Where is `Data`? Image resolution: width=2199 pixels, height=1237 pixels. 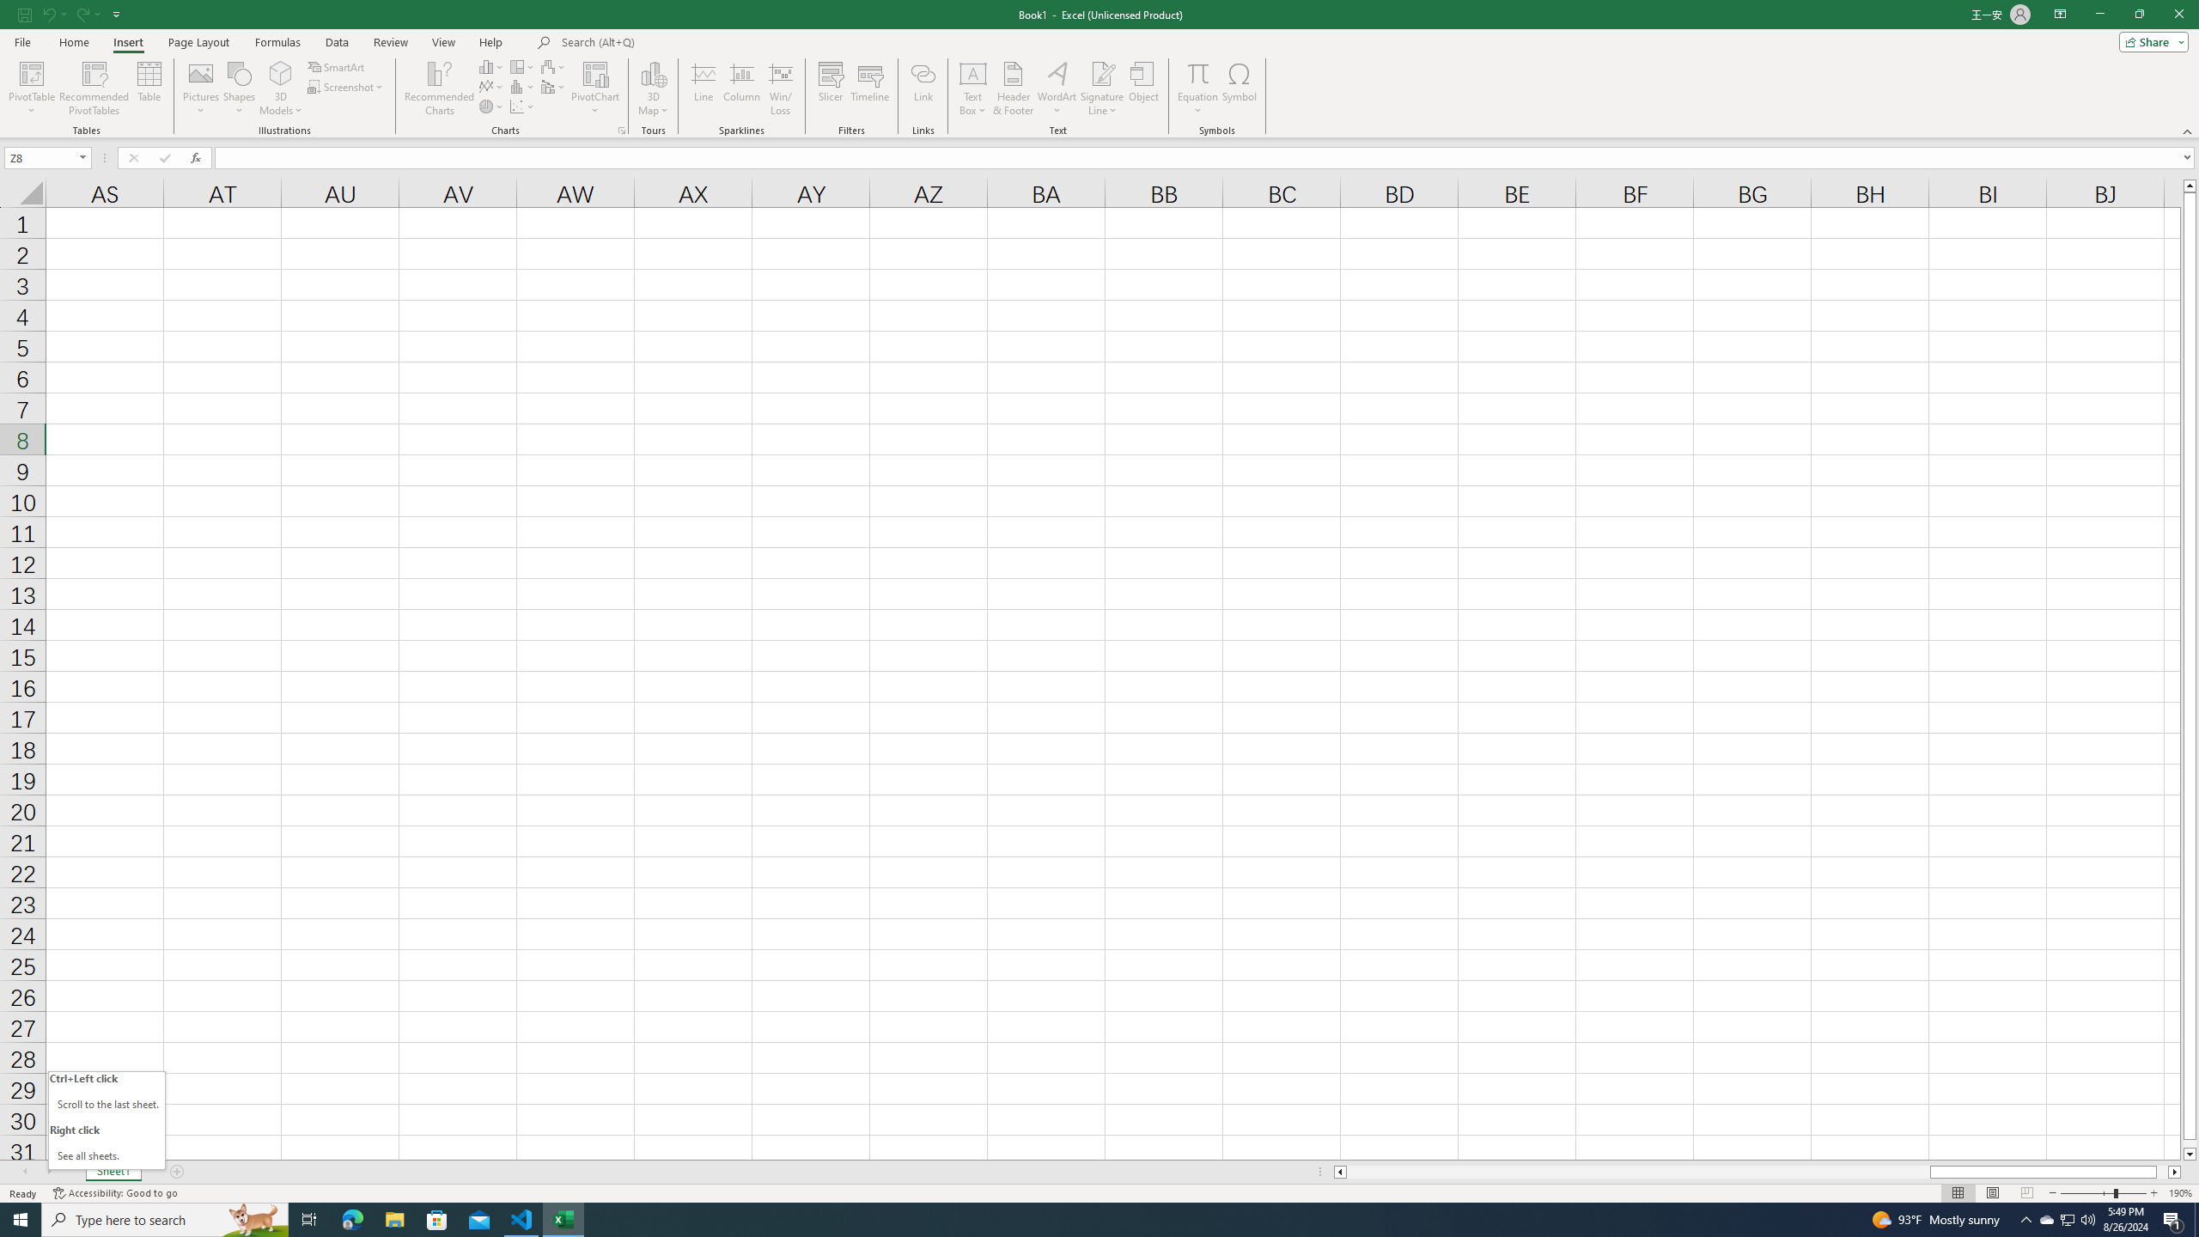
Data is located at coordinates (337, 42).